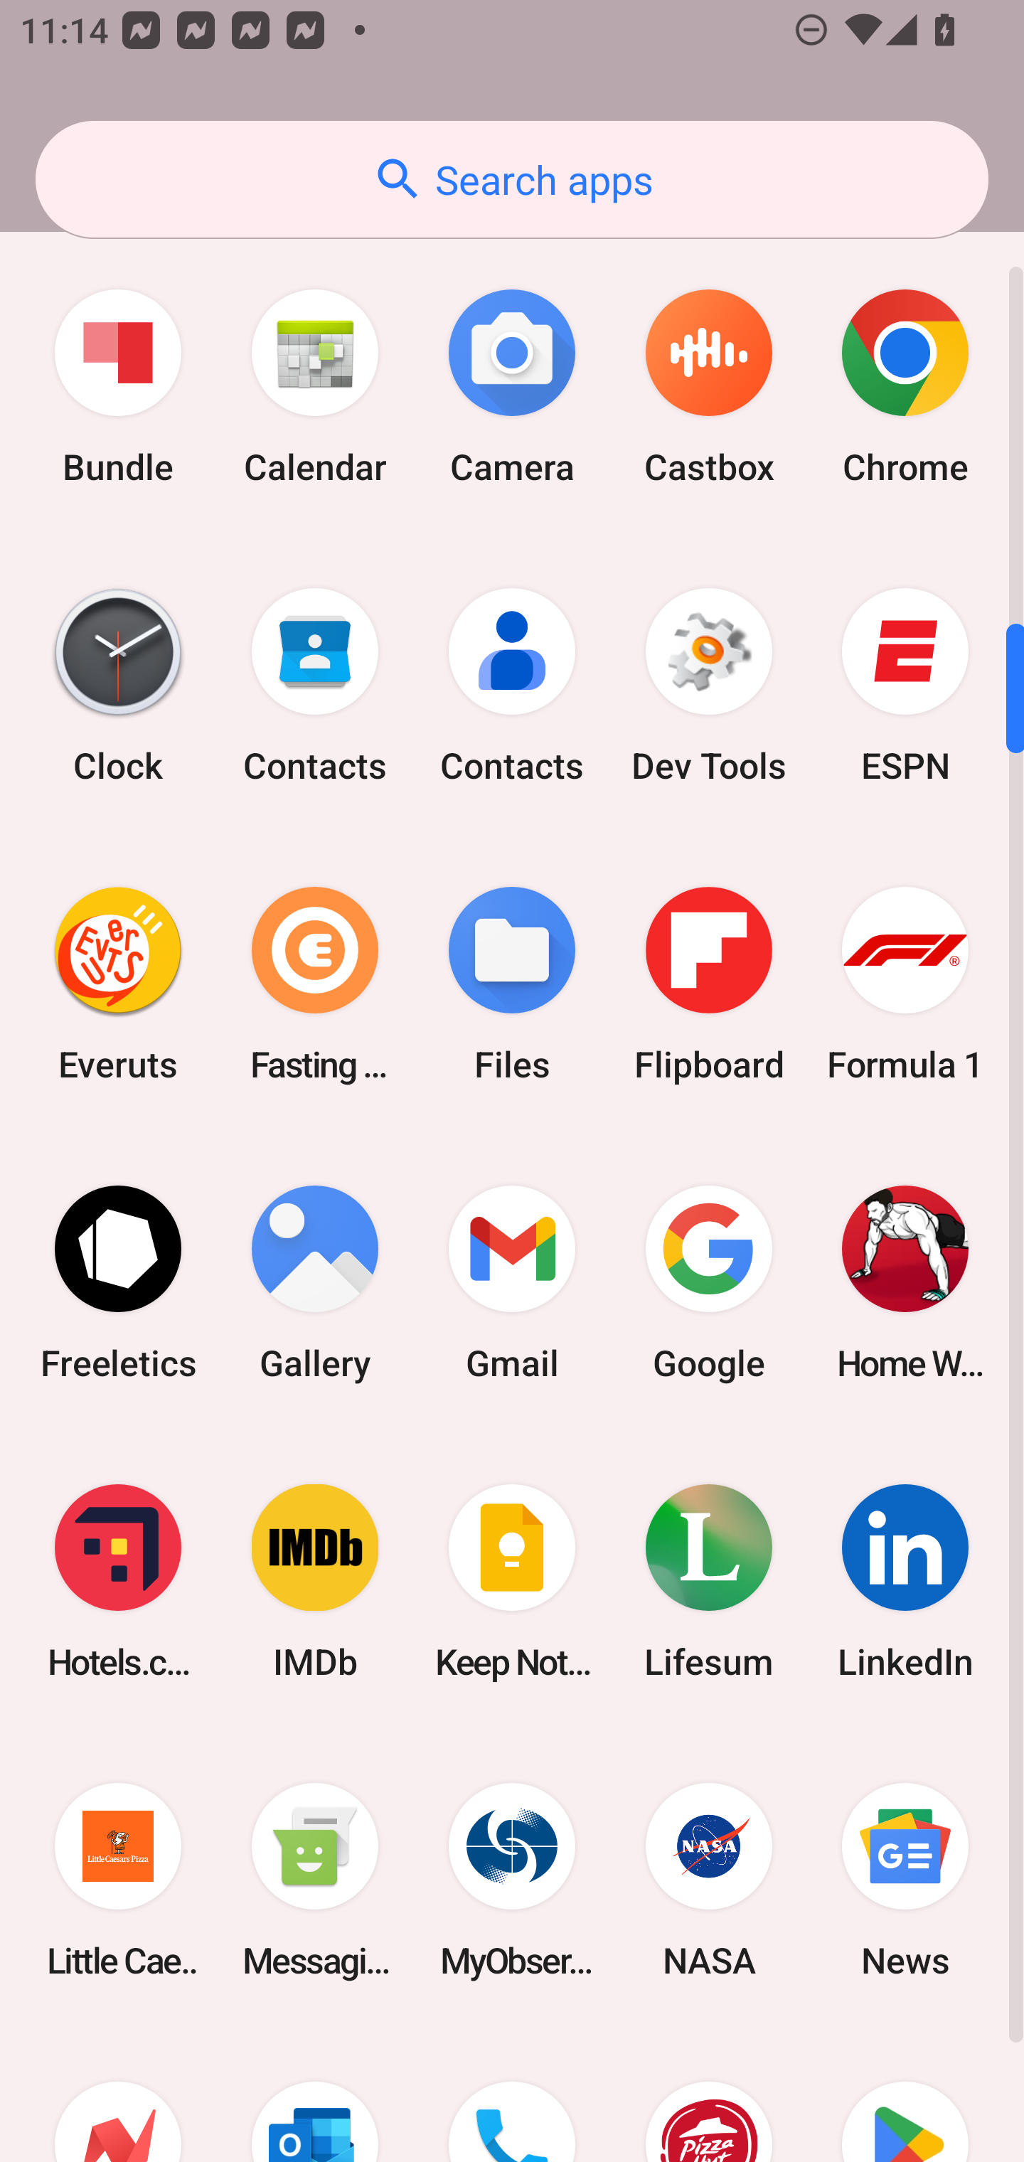 This screenshot has width=1024, height=2162. Describe the element at coordinates (512, 387) in the screenshot. I see `Camera` at that location.